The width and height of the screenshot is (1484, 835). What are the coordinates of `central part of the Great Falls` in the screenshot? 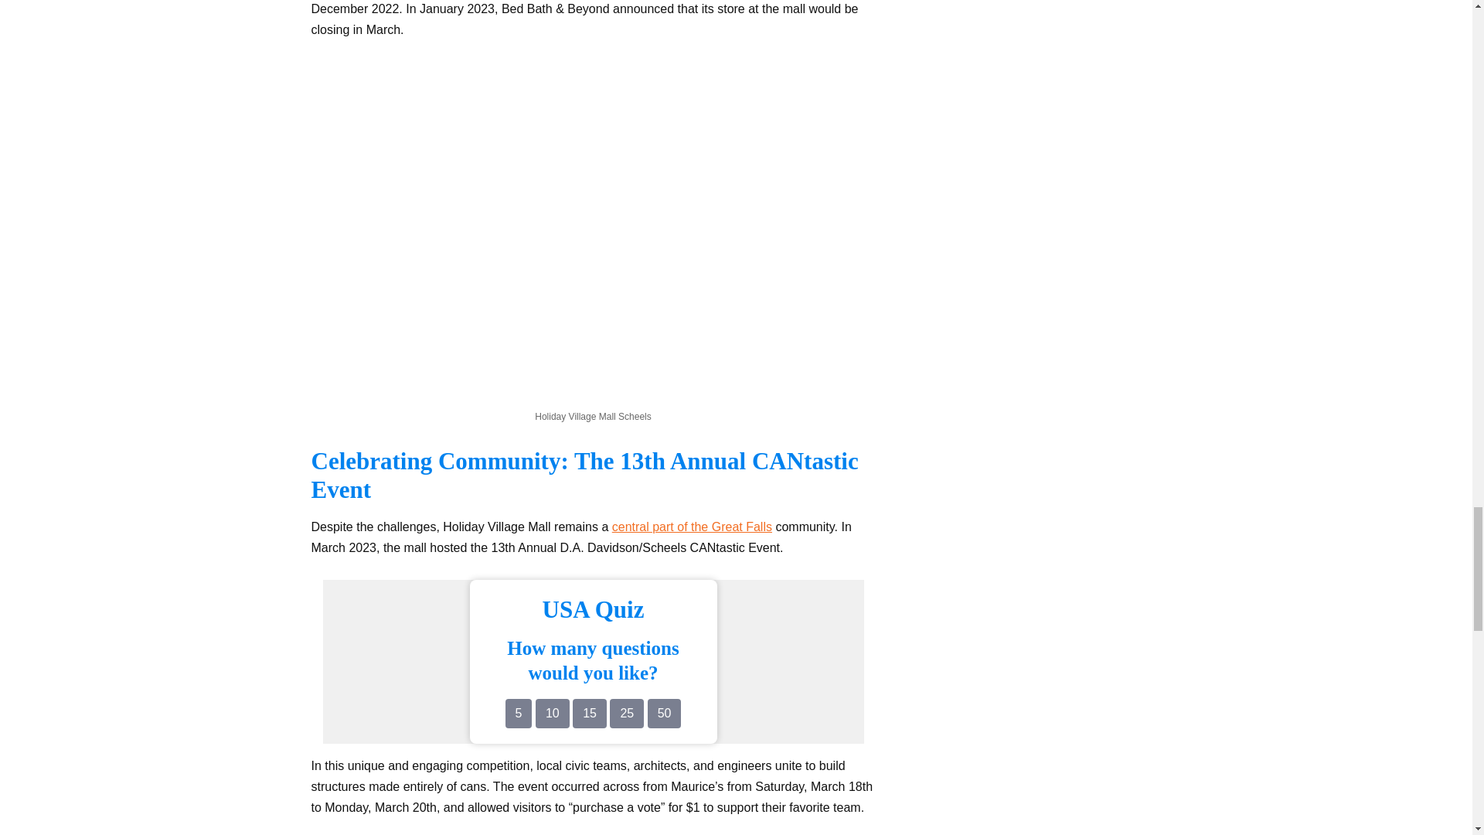 It's located at (691, 527).